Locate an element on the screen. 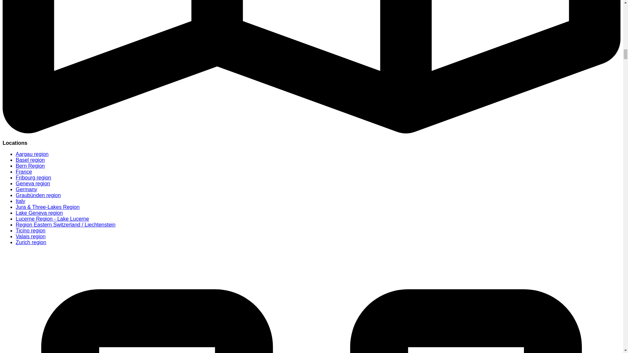 This screenshot has height=353, width=628. Bern Region is located at coordinates (30, 166).